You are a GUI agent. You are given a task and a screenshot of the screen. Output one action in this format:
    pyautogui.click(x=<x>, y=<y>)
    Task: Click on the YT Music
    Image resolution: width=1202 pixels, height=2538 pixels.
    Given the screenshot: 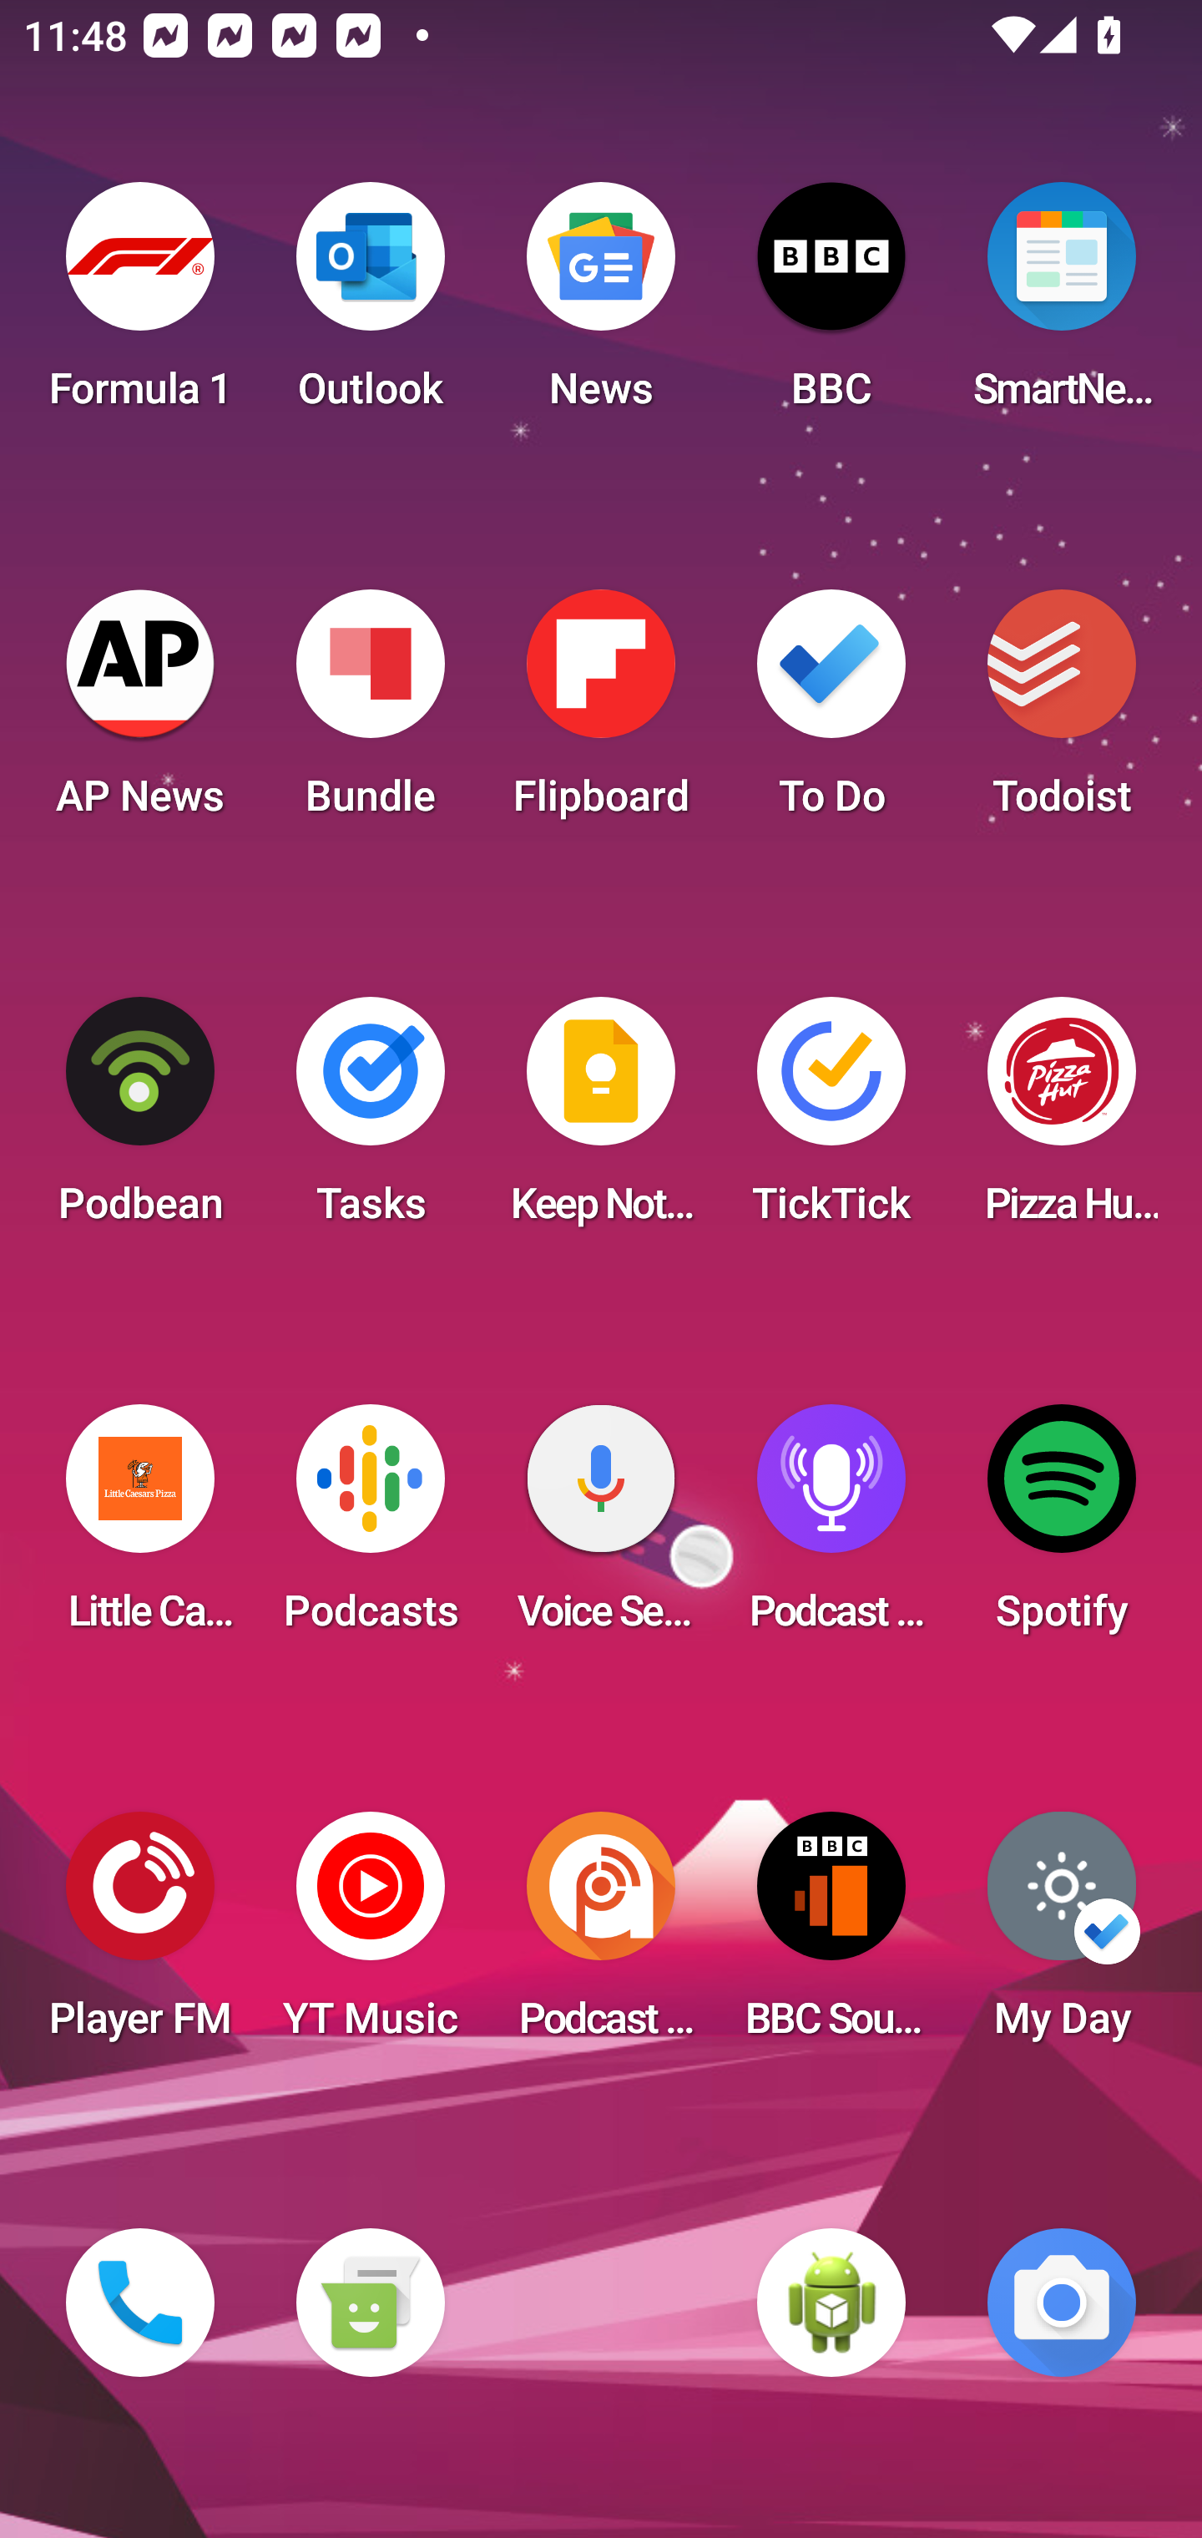 What is the action you would take?
    pyautogui.click(x=370, y=1935)
    